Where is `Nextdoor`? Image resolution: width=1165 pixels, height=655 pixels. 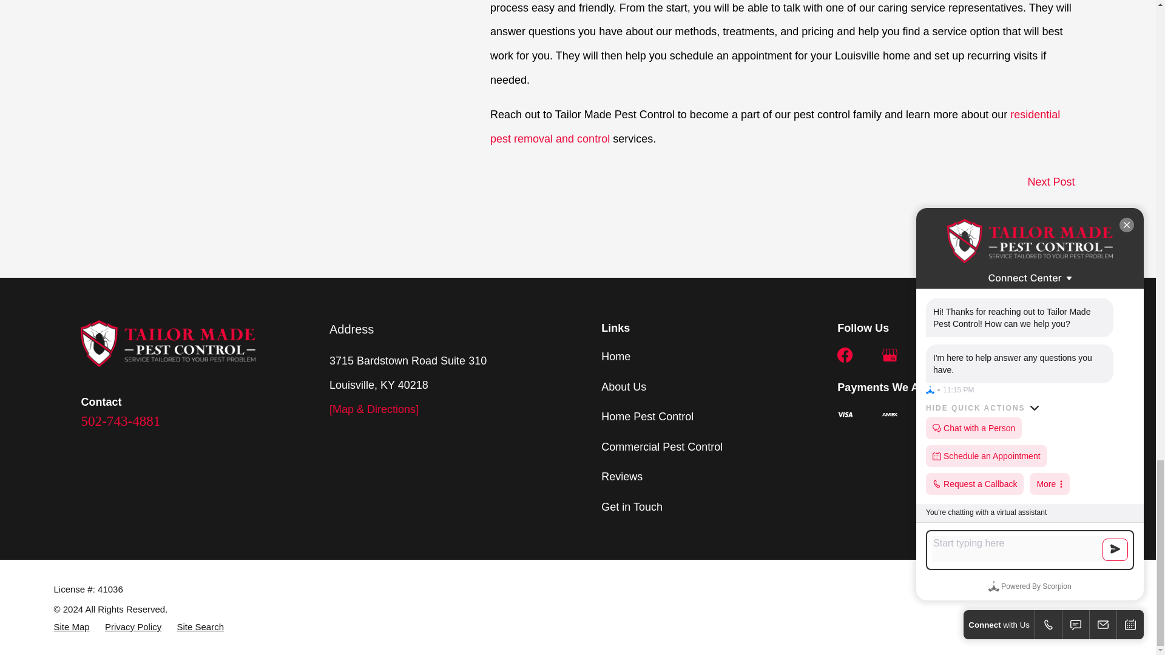 Nextdoor is located at coordinates (933, 355).